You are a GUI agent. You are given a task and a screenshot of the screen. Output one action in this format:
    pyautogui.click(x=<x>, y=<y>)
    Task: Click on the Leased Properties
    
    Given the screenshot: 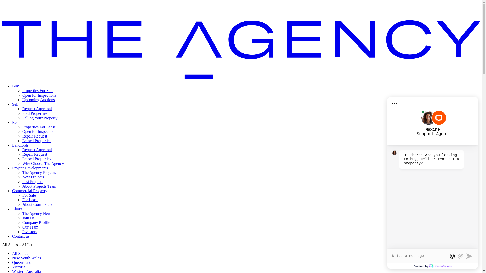 What is the action you would take?
    pyautogui.click(x=37, y=159)
    